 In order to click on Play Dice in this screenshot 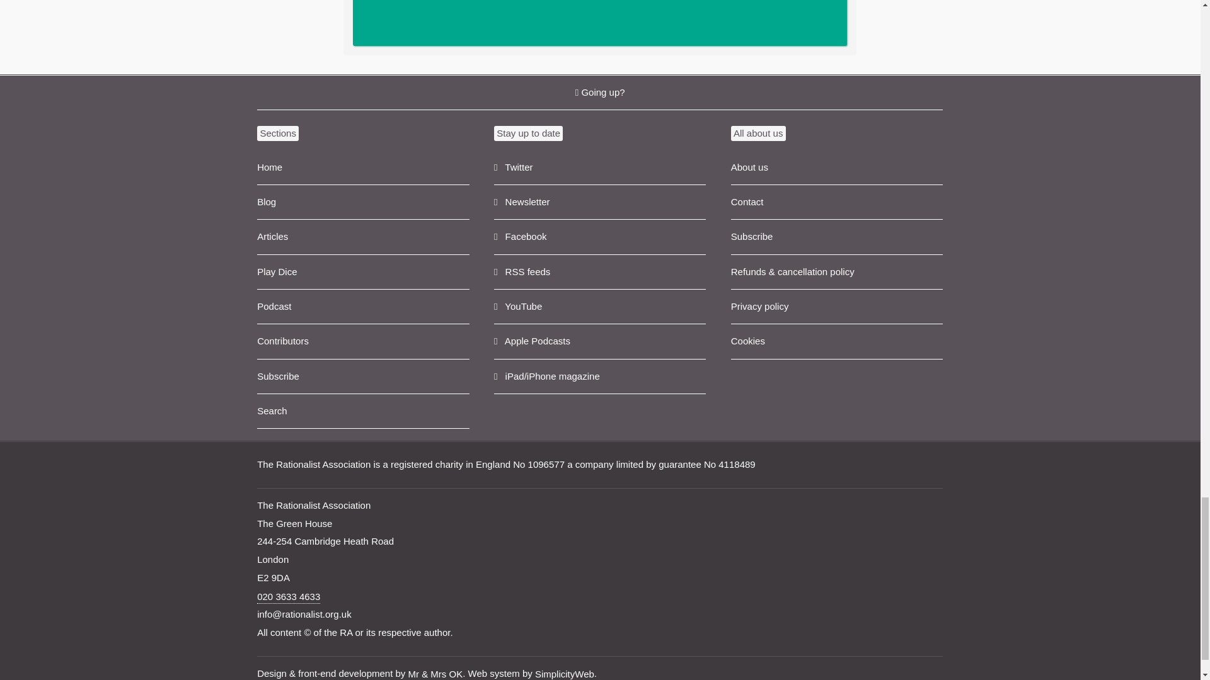, I will do `click(363, 272)`.